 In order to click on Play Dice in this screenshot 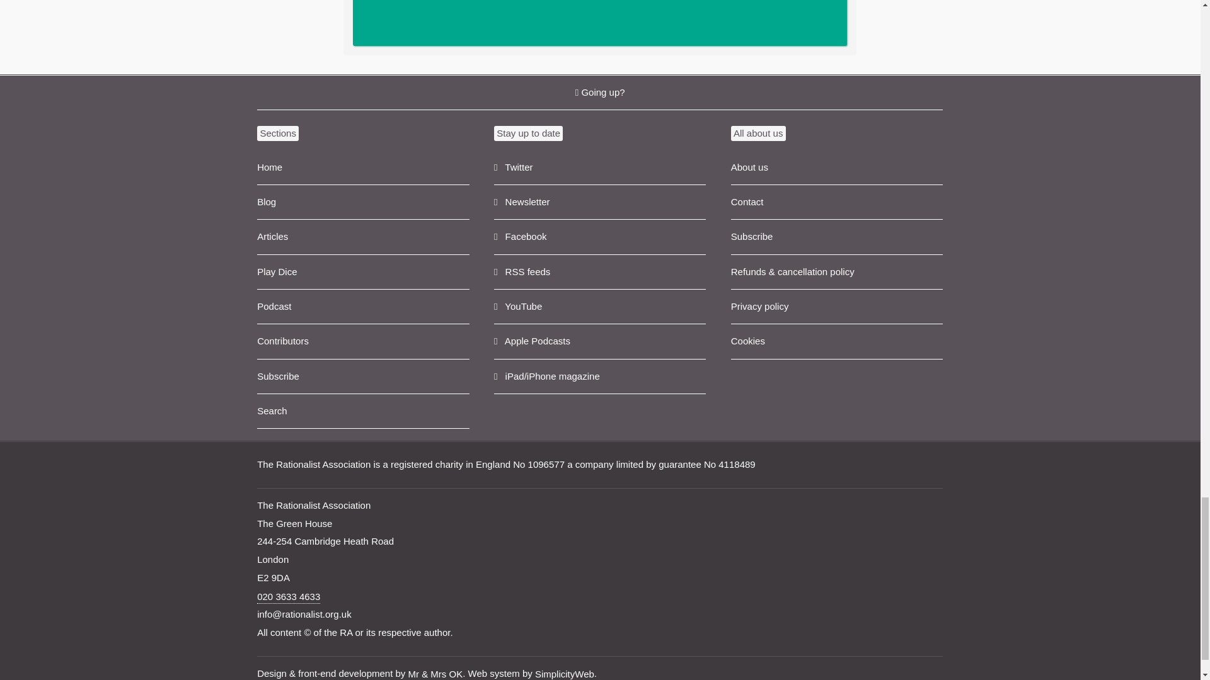, I will do `click(363, 272)`.